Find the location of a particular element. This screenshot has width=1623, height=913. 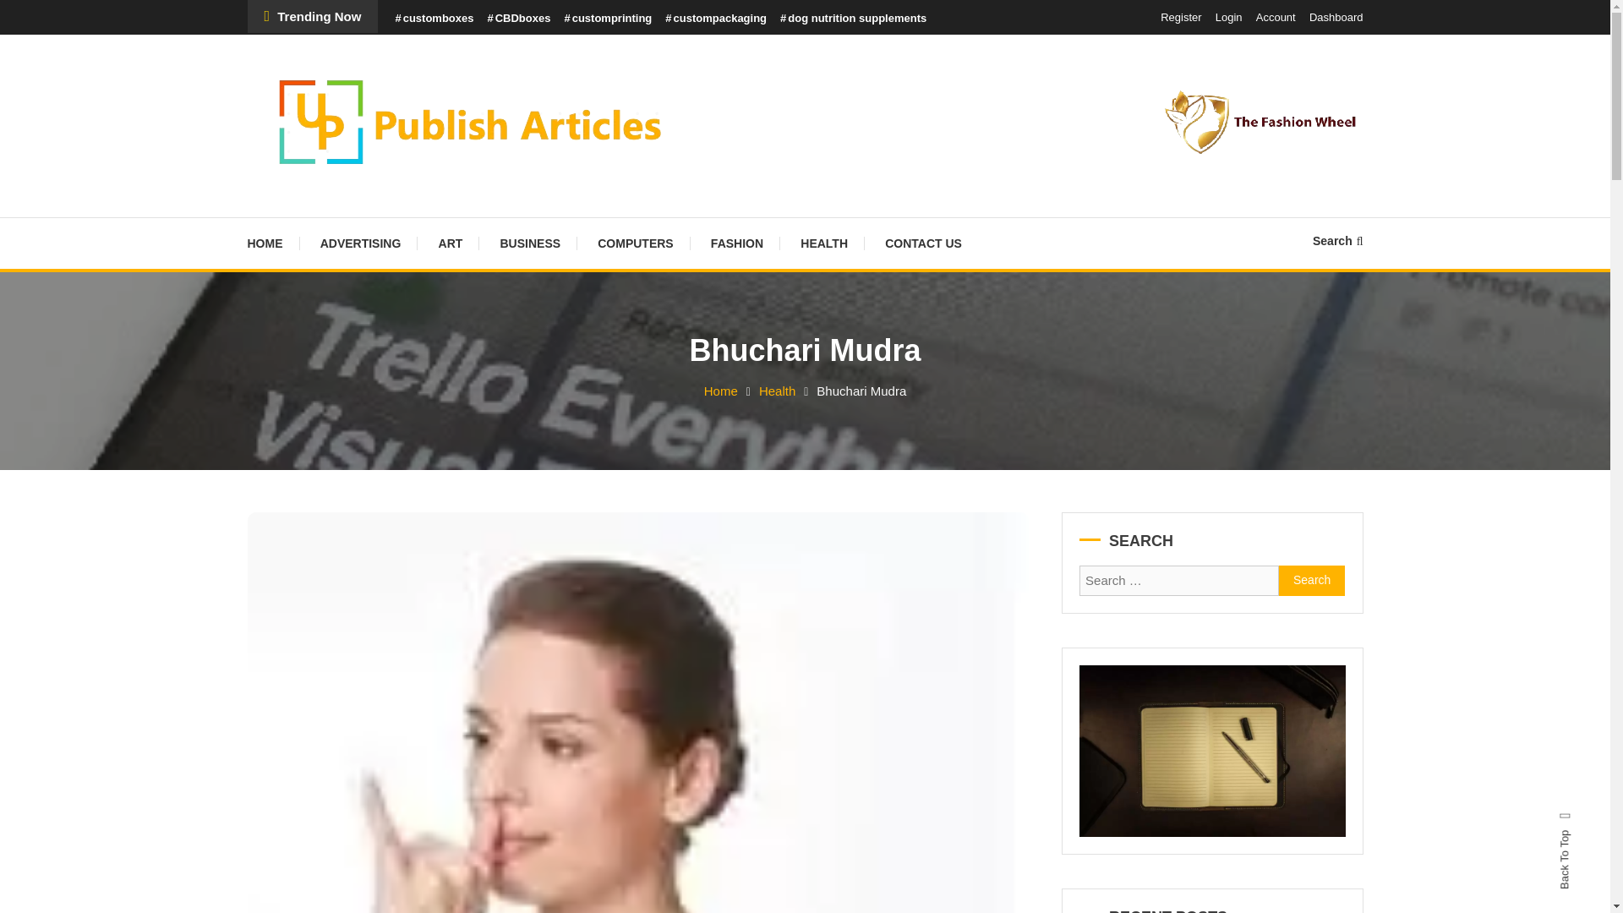

dog nutrition supplements is located at coordinates (854, 19).